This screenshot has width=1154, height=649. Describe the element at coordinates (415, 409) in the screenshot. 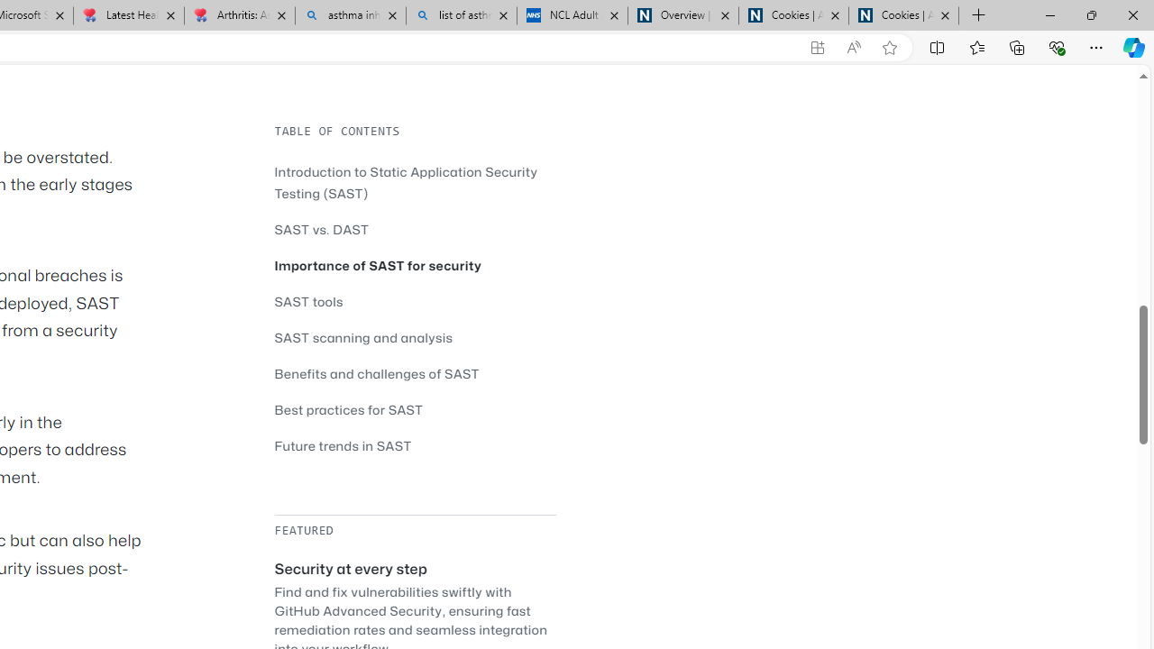

I see `Best practices for SAST` at that location.